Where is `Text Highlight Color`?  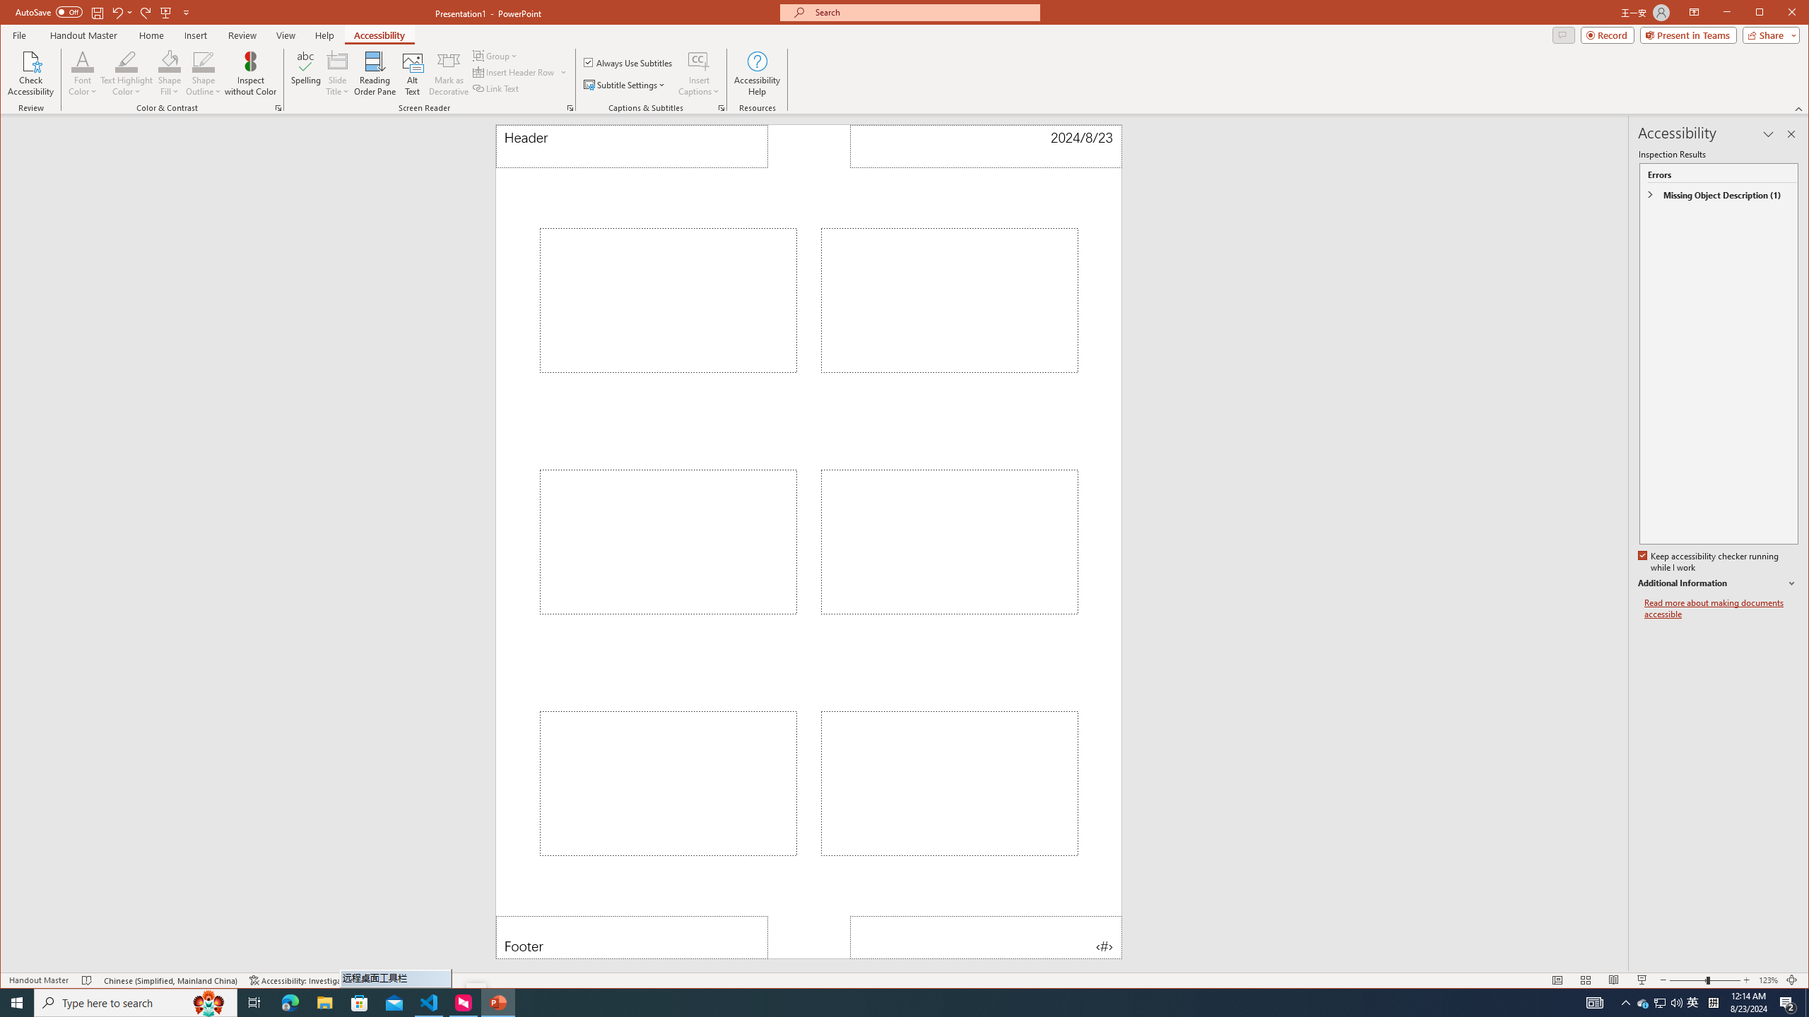
Text Highlight Color is located at coordinates (520, 72).